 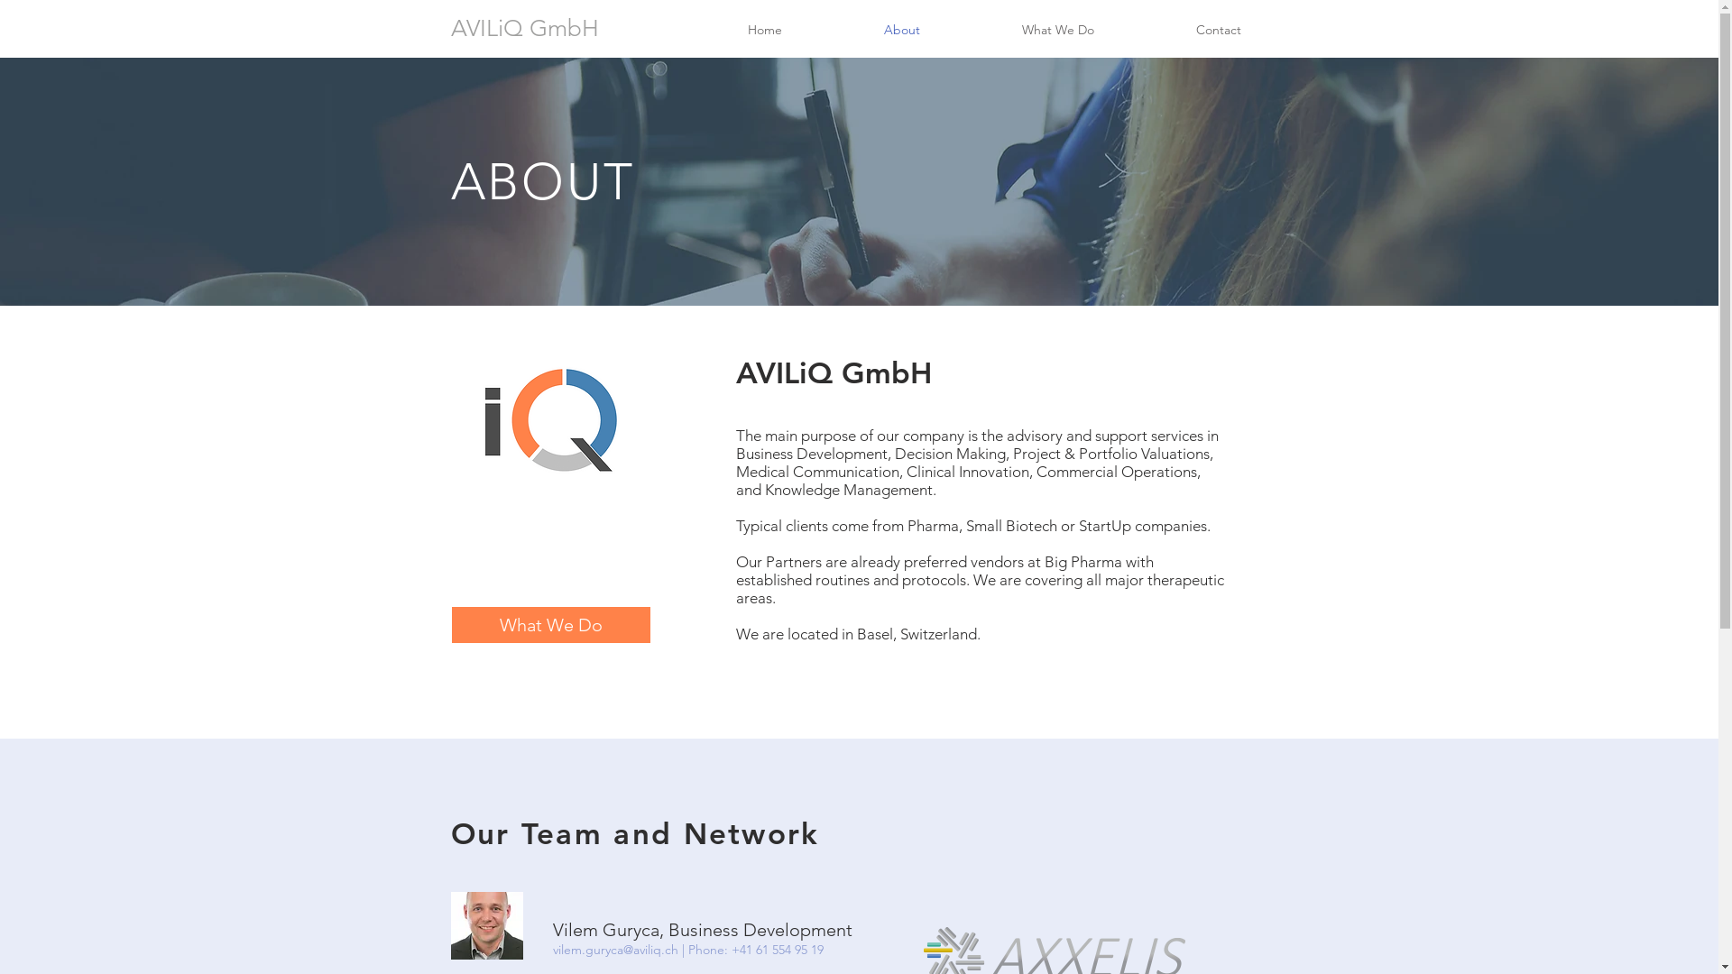 I want to click on Home, so click(x=765, y=31).